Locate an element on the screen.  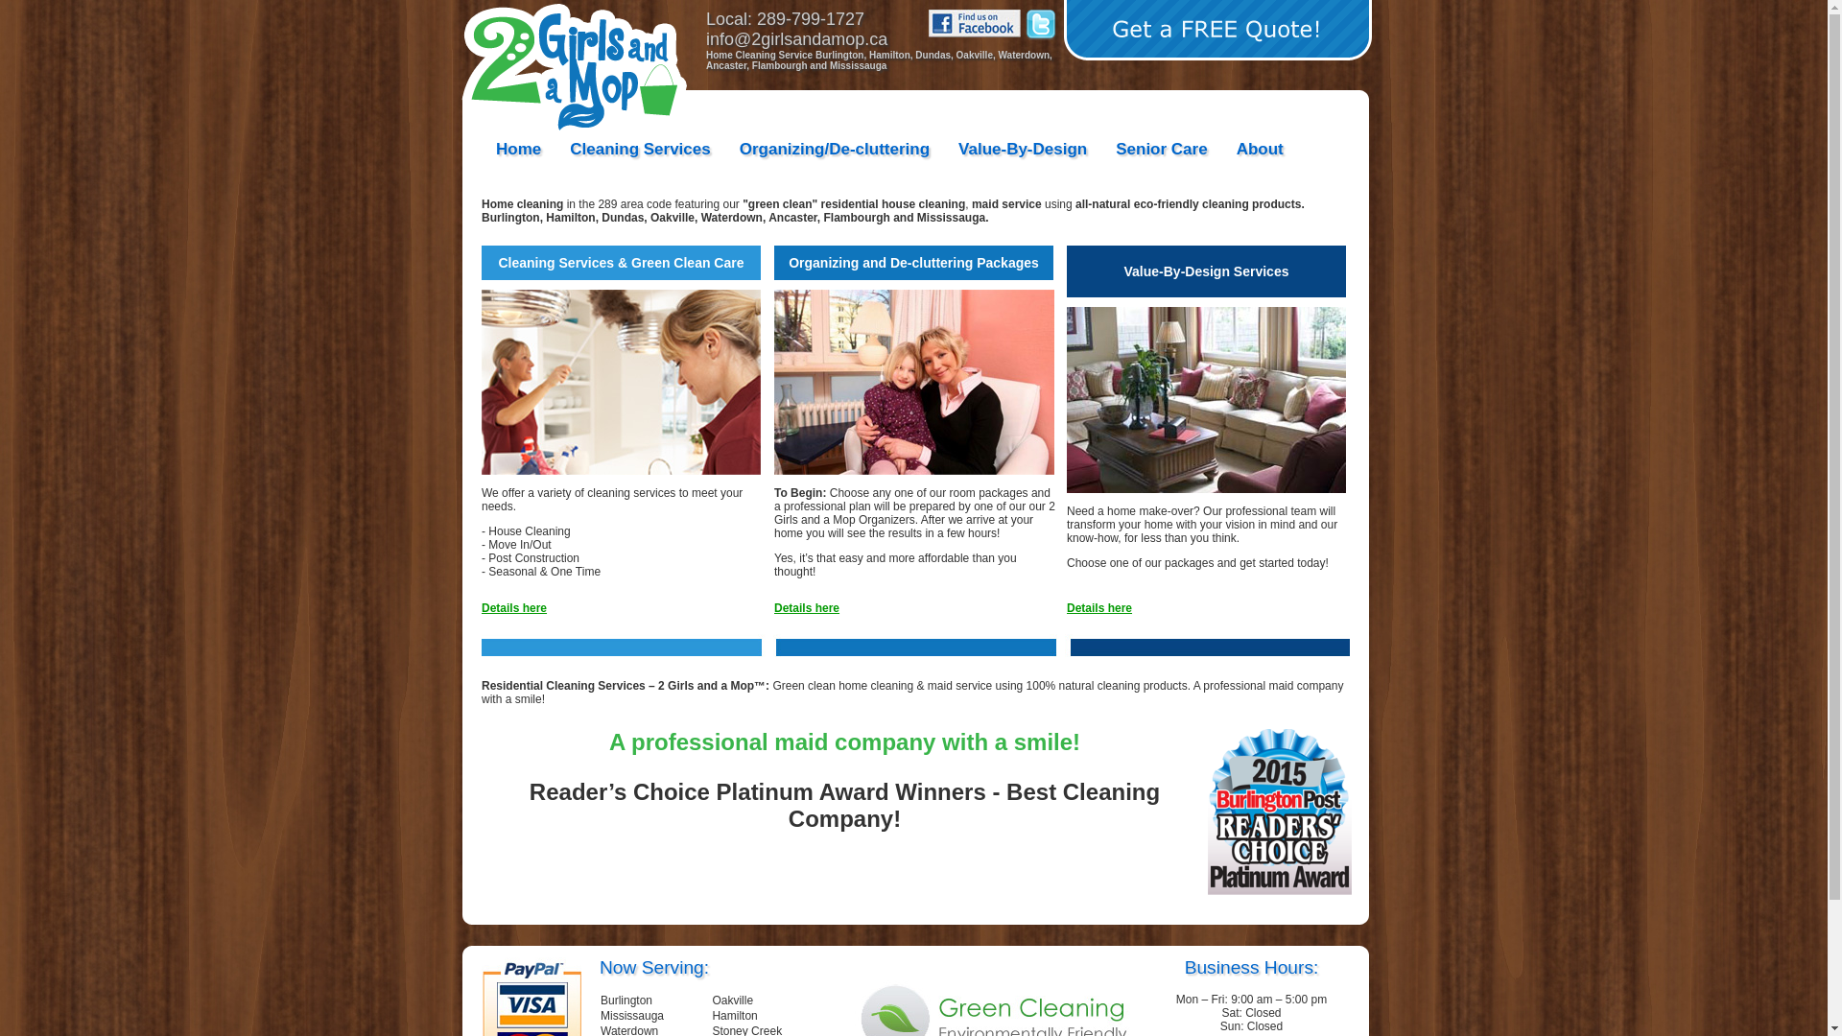
Organizing and De-cluttering Packages is located at coordinates (915, 362).